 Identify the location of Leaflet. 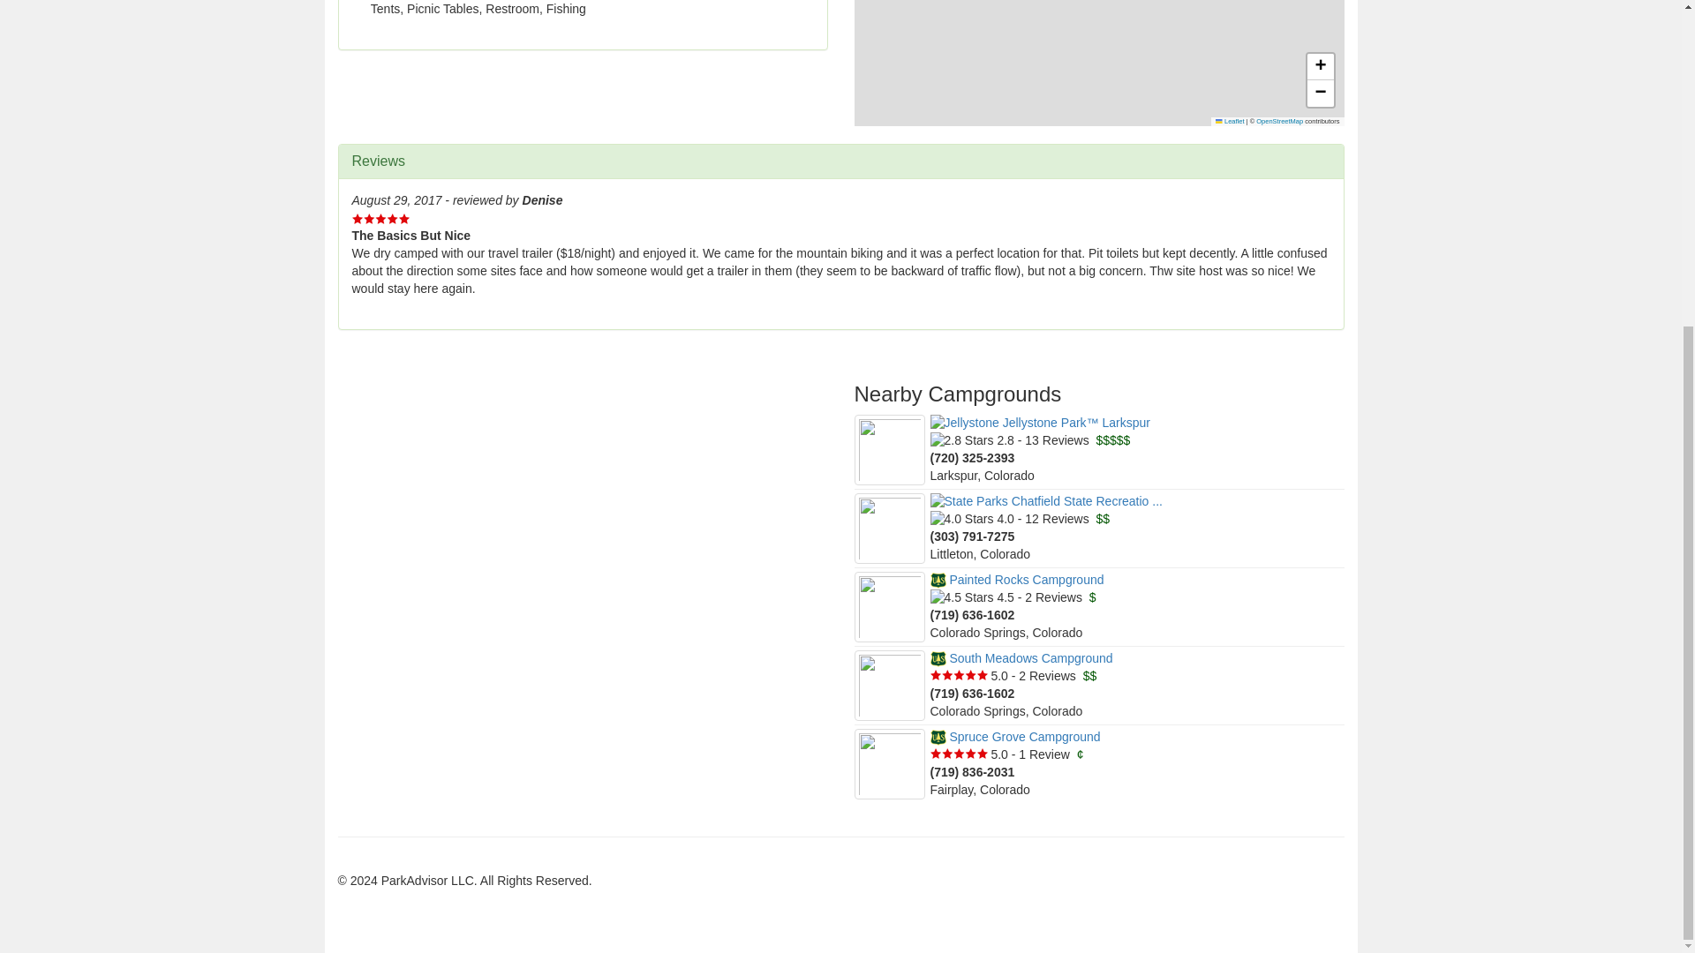
(1229, 120).